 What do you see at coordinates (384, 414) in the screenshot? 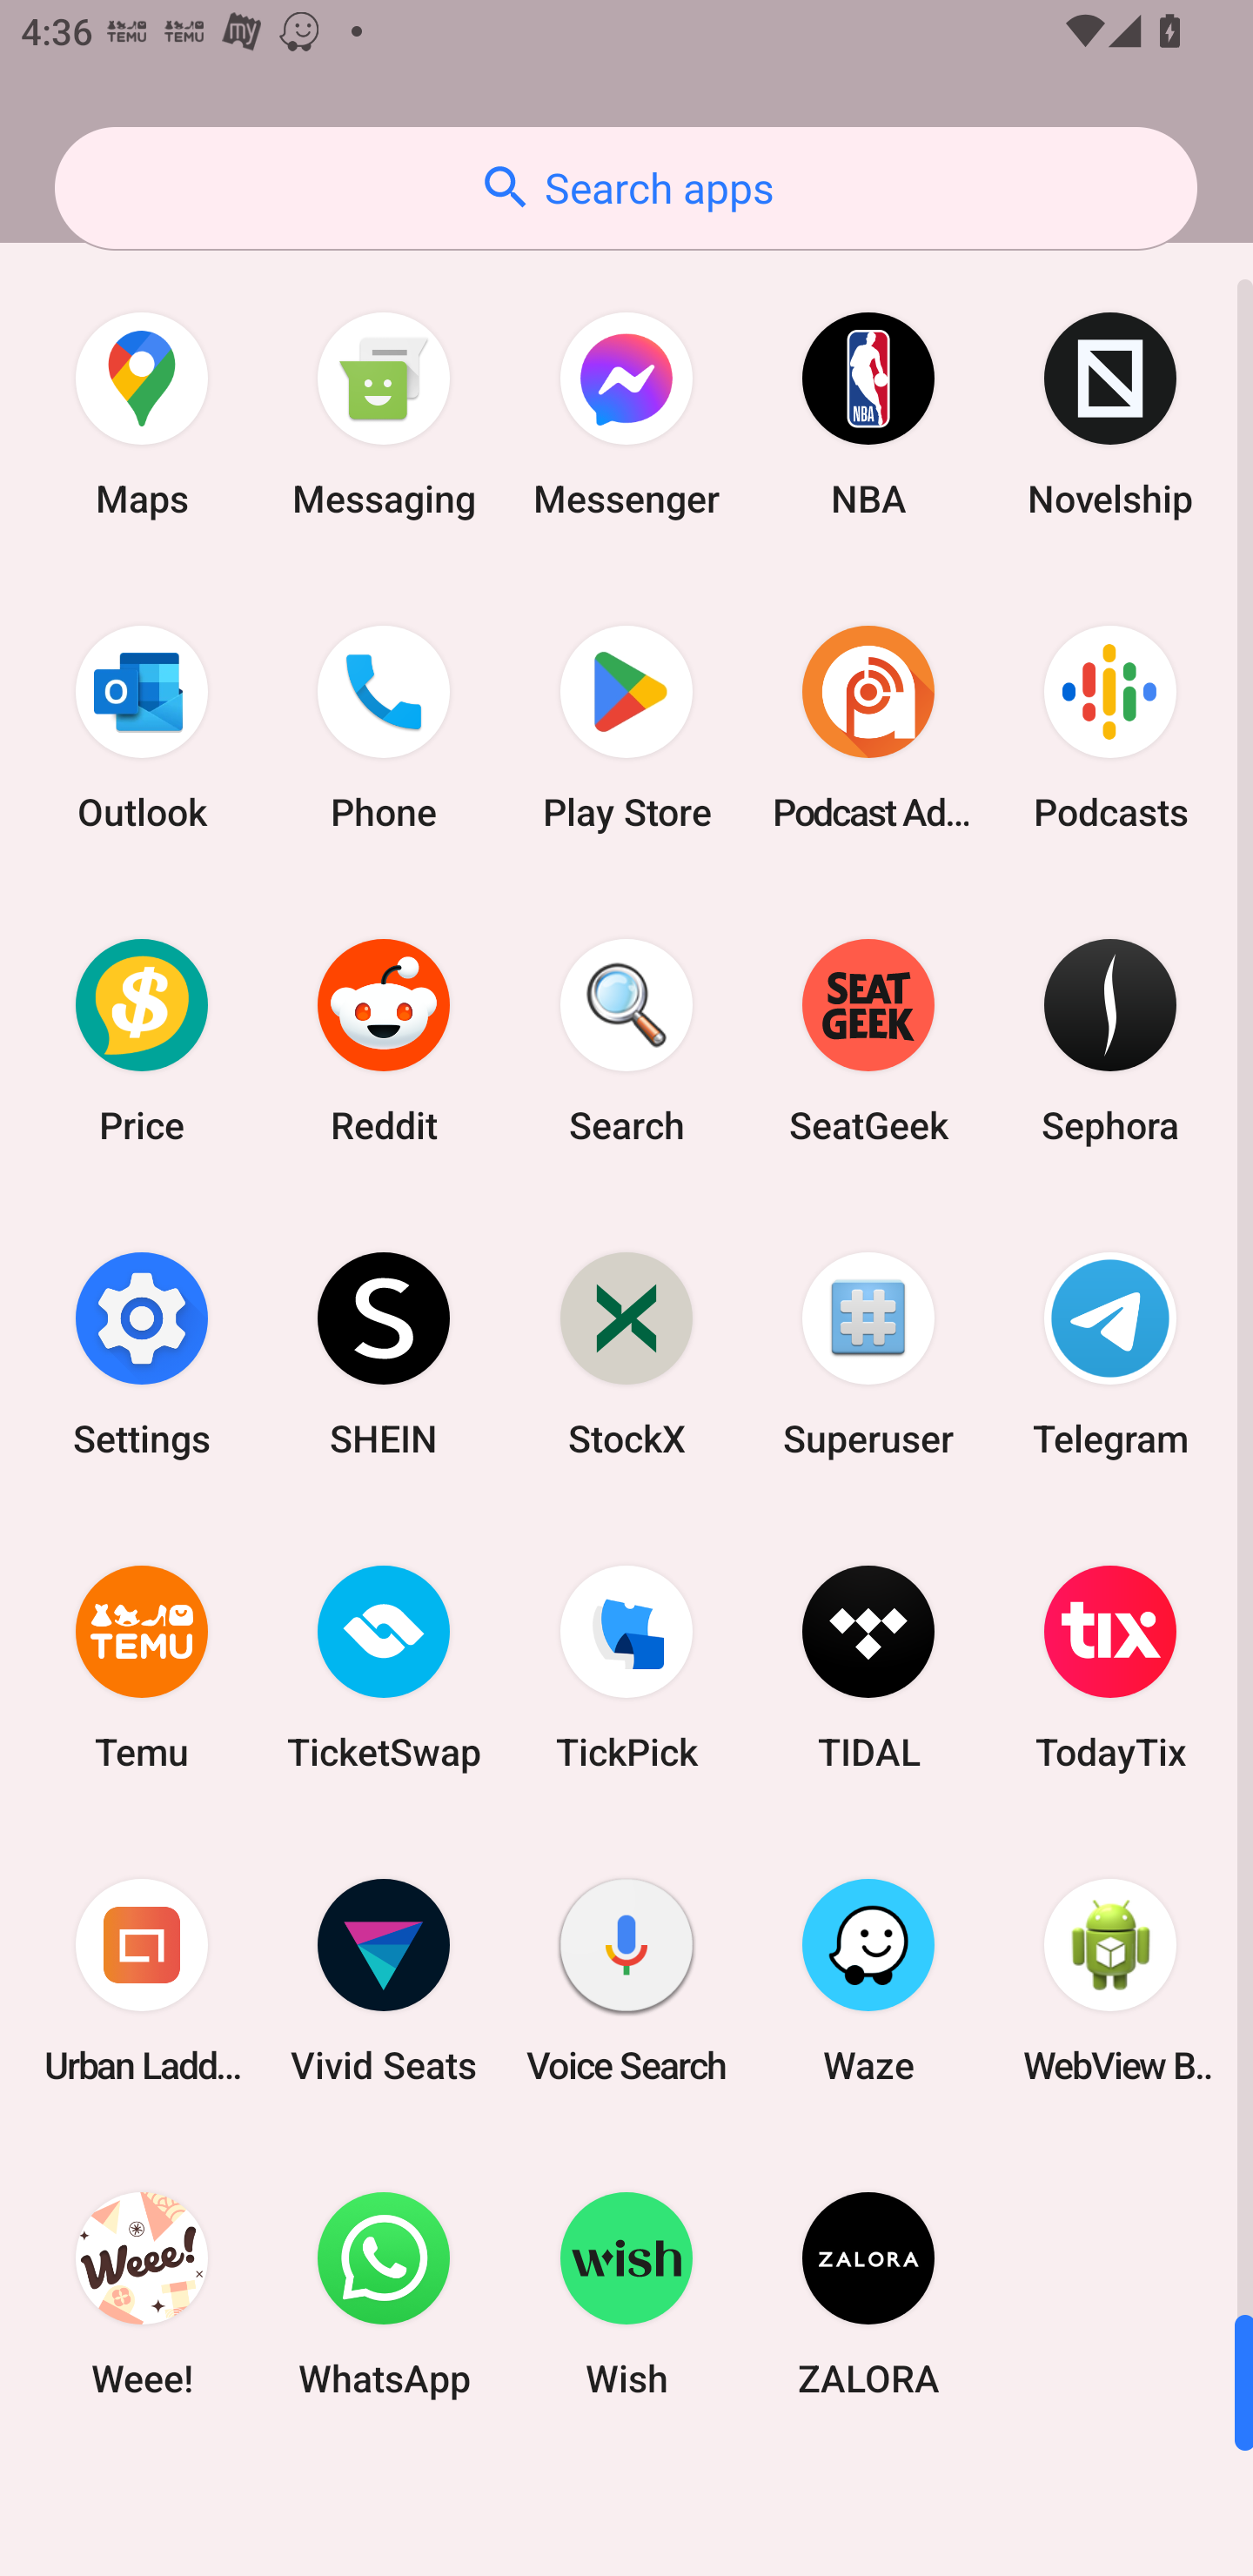
I see `Messaging` at bounding box center [384, 414].